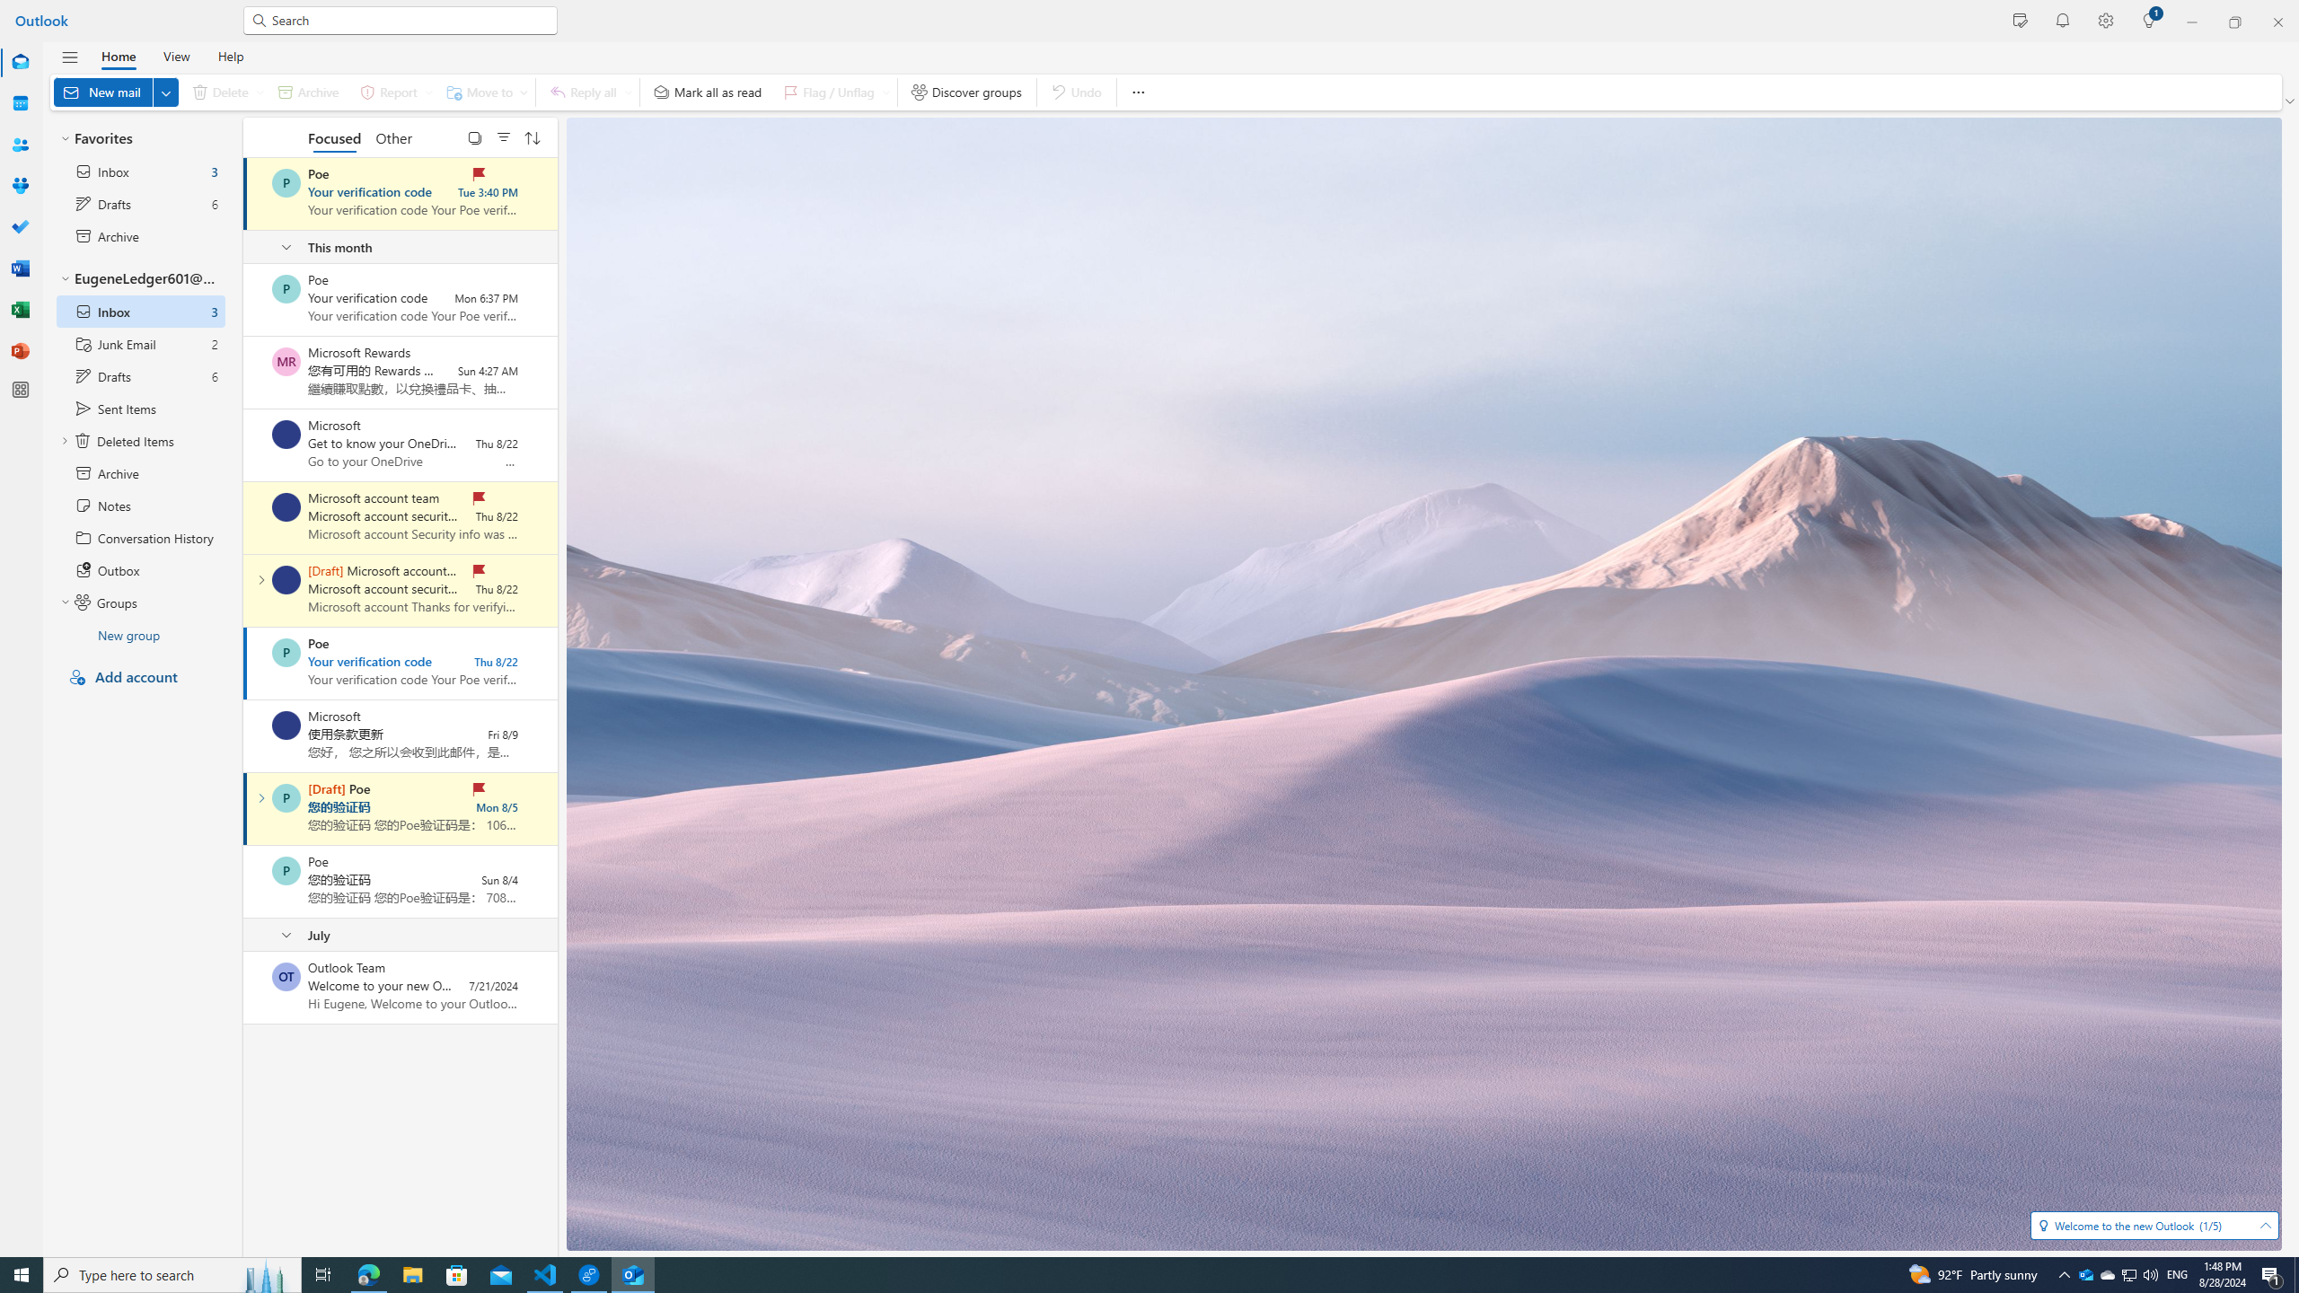 Image resolution: width=2299 pixels, height=1293 pixels. I want to click on Undo, so click(1076, 92).